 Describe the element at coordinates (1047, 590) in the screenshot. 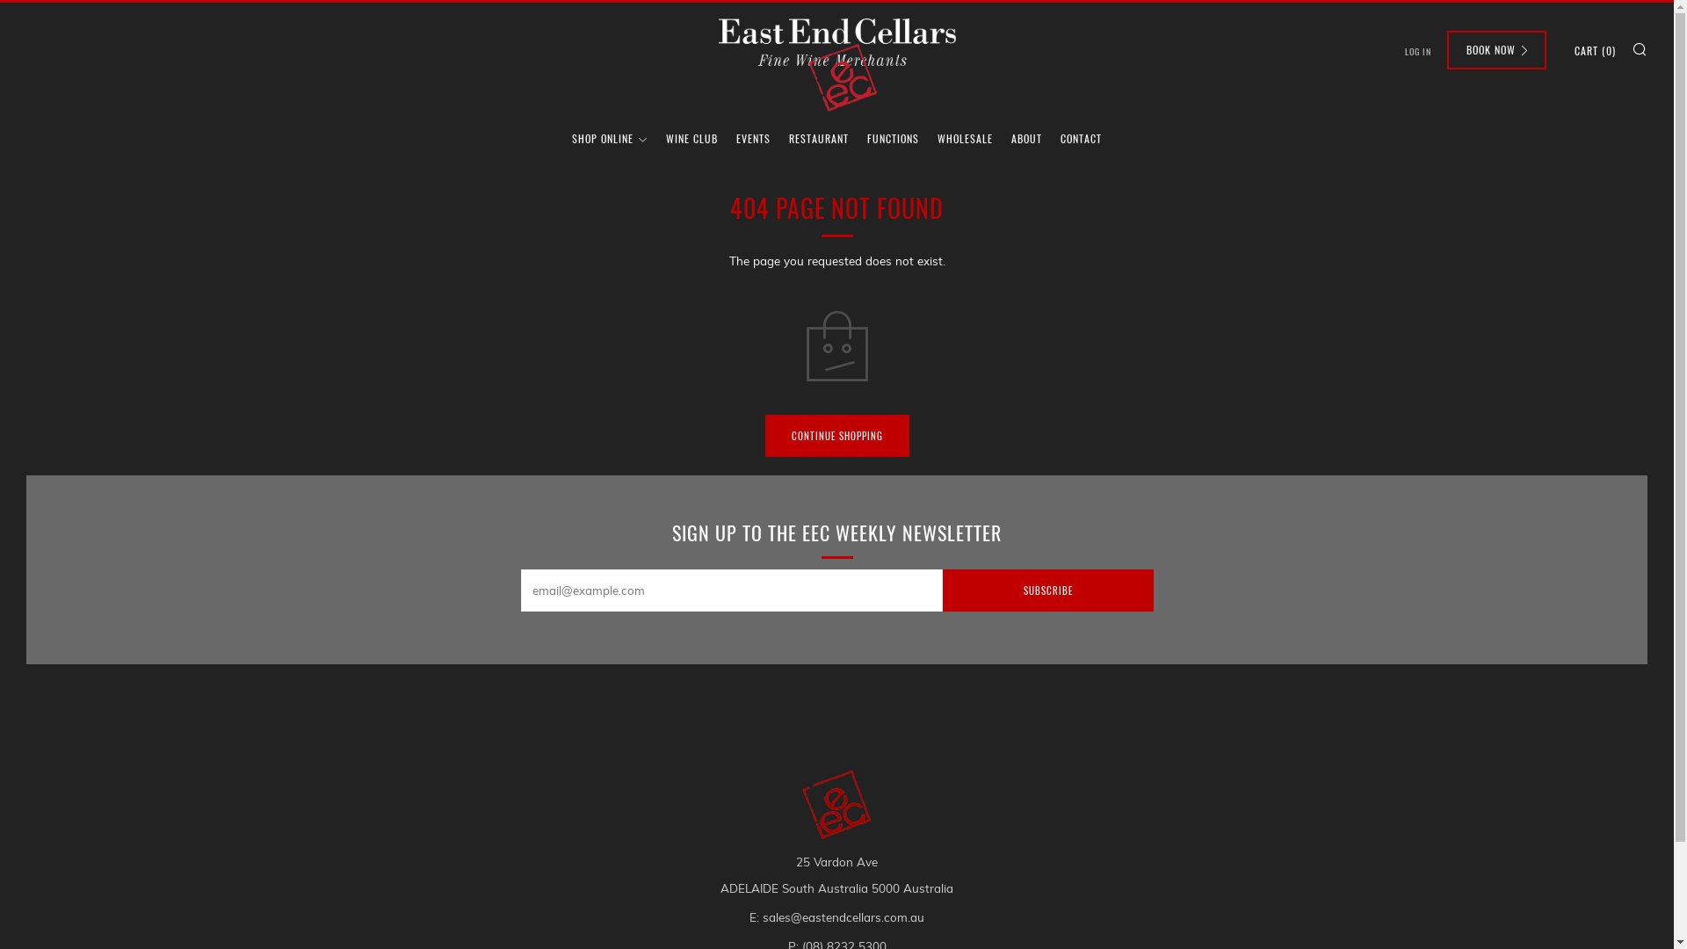

I see `SUBSCRIBE` at that location.